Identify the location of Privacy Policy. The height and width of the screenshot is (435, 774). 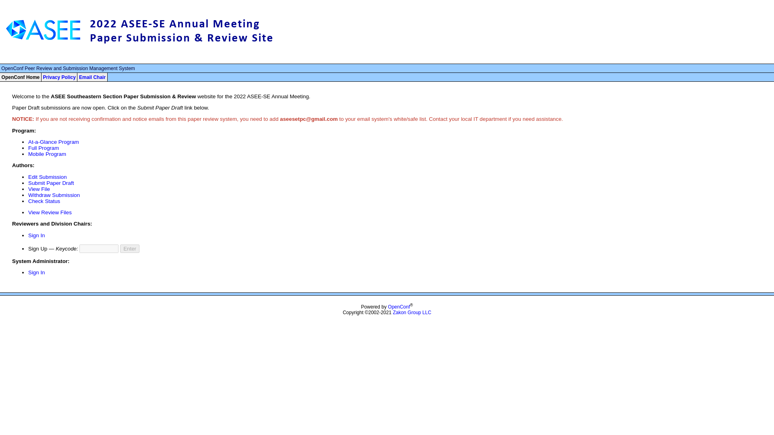
(59, 77).